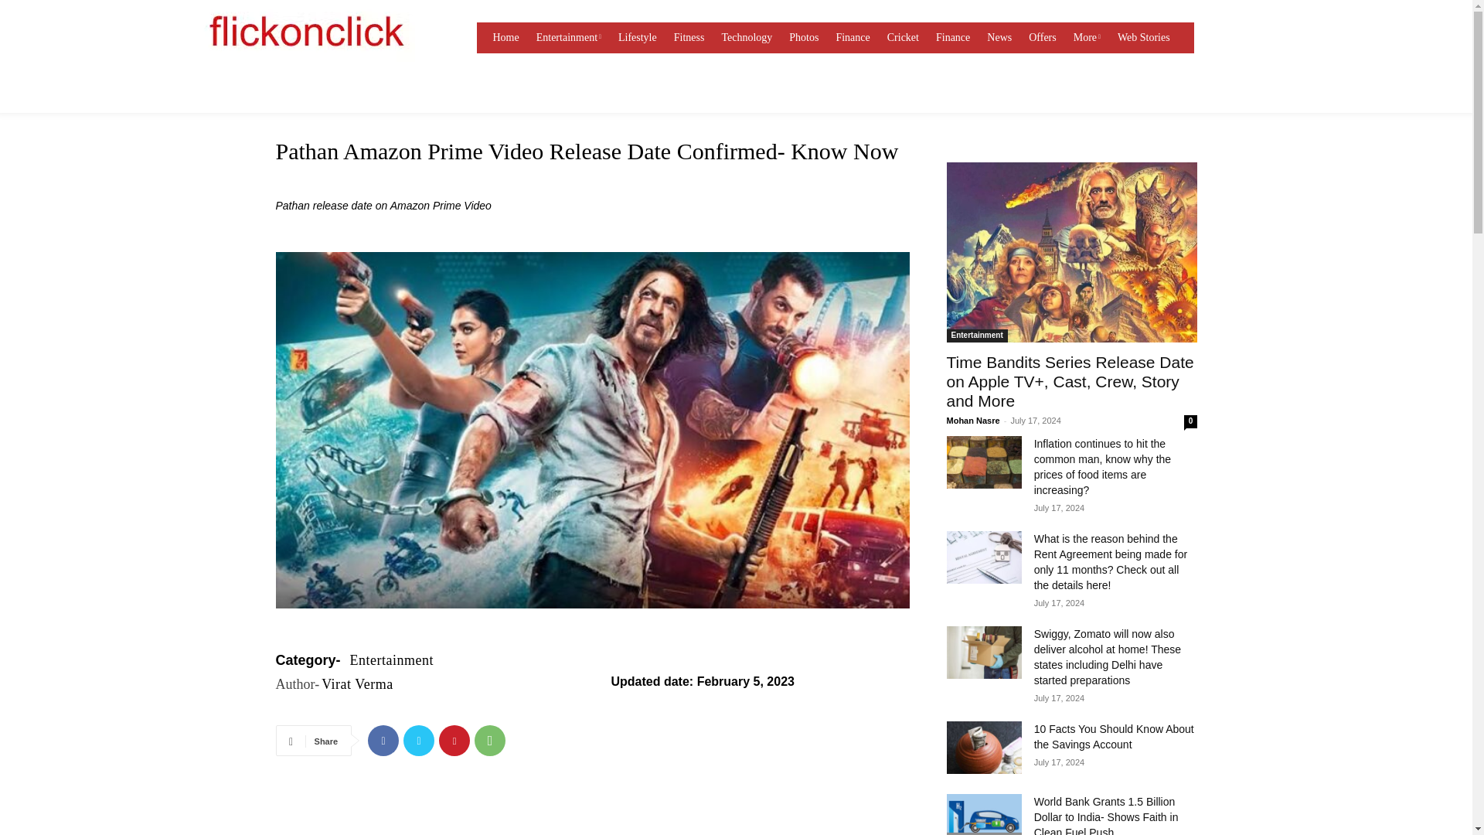 Image resolution: width=1484 pixels, height=835 pixels. Describe the element at coordinates (591, 820) in the screenshot. I see `Advertisement` at that location.